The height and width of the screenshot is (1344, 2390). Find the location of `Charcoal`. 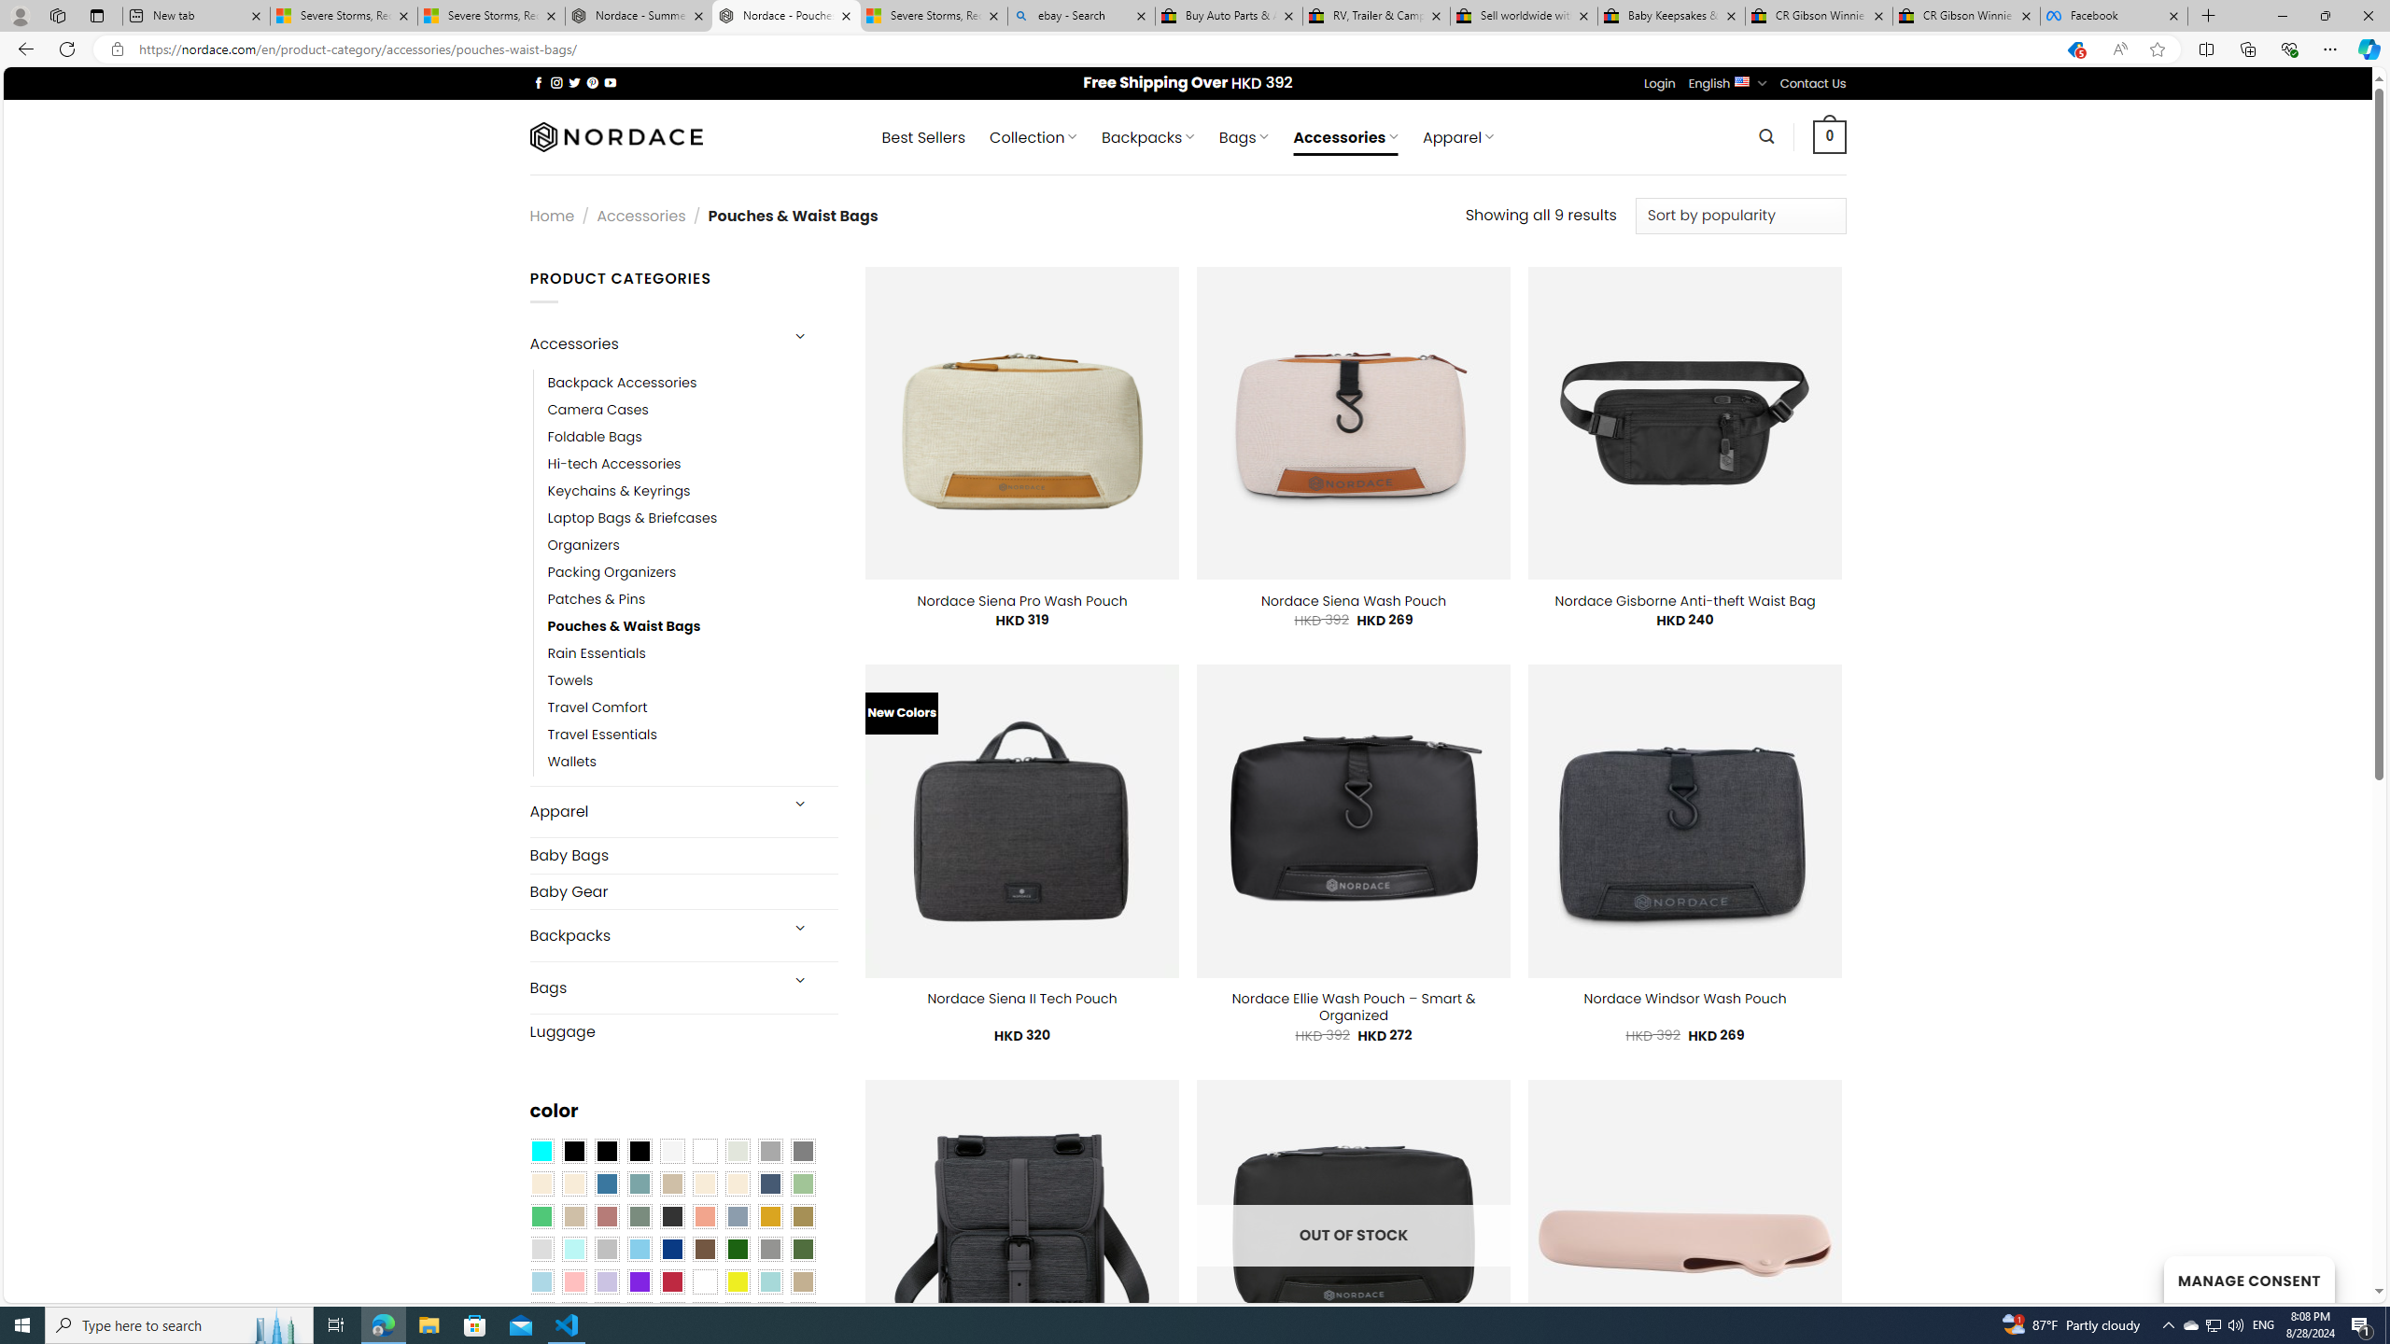

Charcoal is located at coordinates (671, 1217).